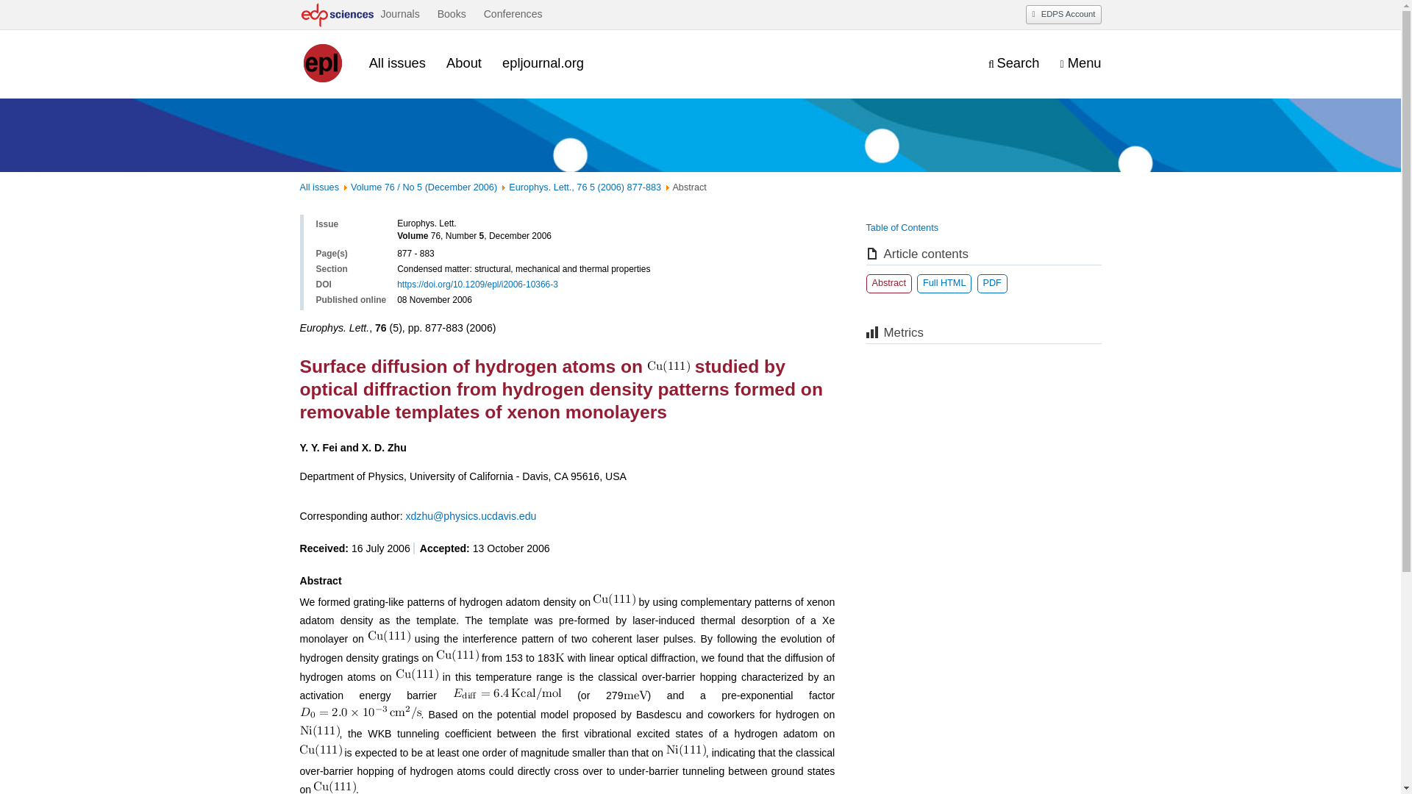 The width and height of the screenshot is (1412, 794). Describe the element at coordinates (463, 63) in the screenshot. I see `About` at that location.